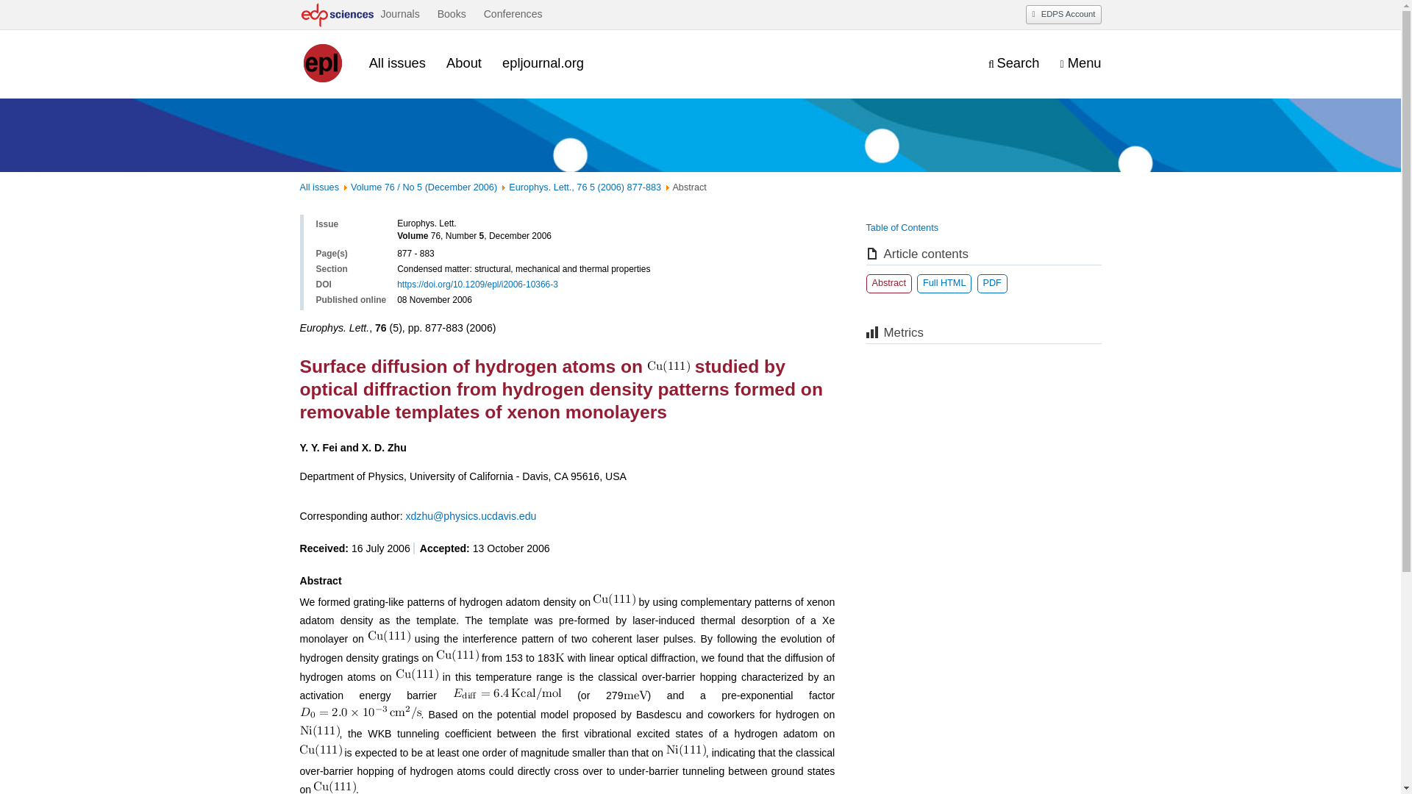 The width and height of the screenshot is (1412, 794). Describe the element at coordinates (463, 63) in the screenshot. I see `About` at that location.